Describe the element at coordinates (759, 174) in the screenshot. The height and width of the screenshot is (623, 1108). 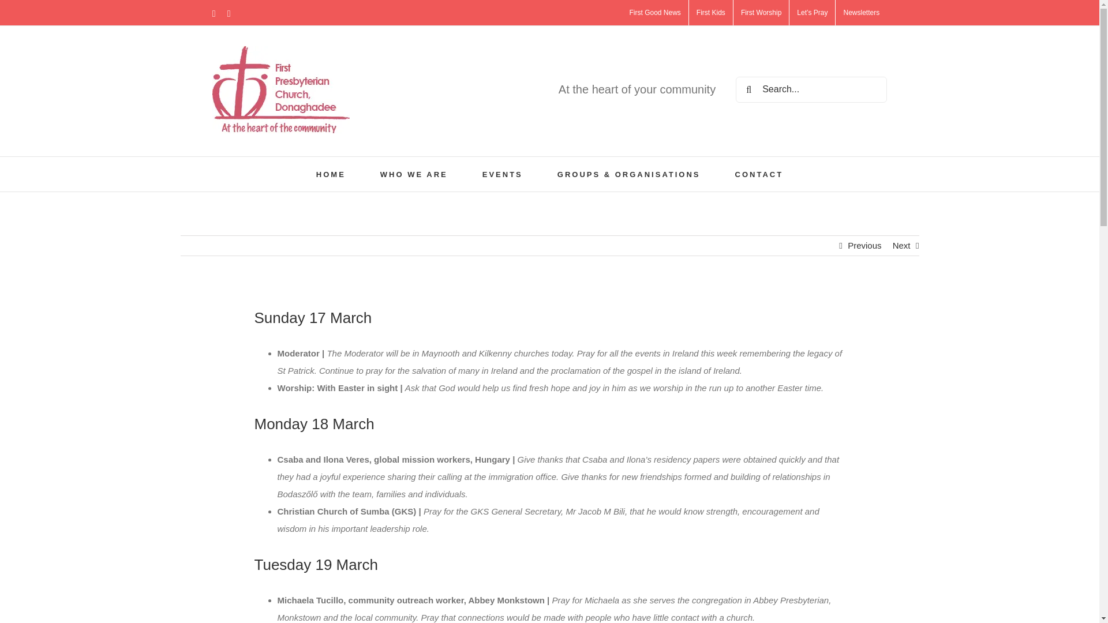
I see `CONTACT` at that location.